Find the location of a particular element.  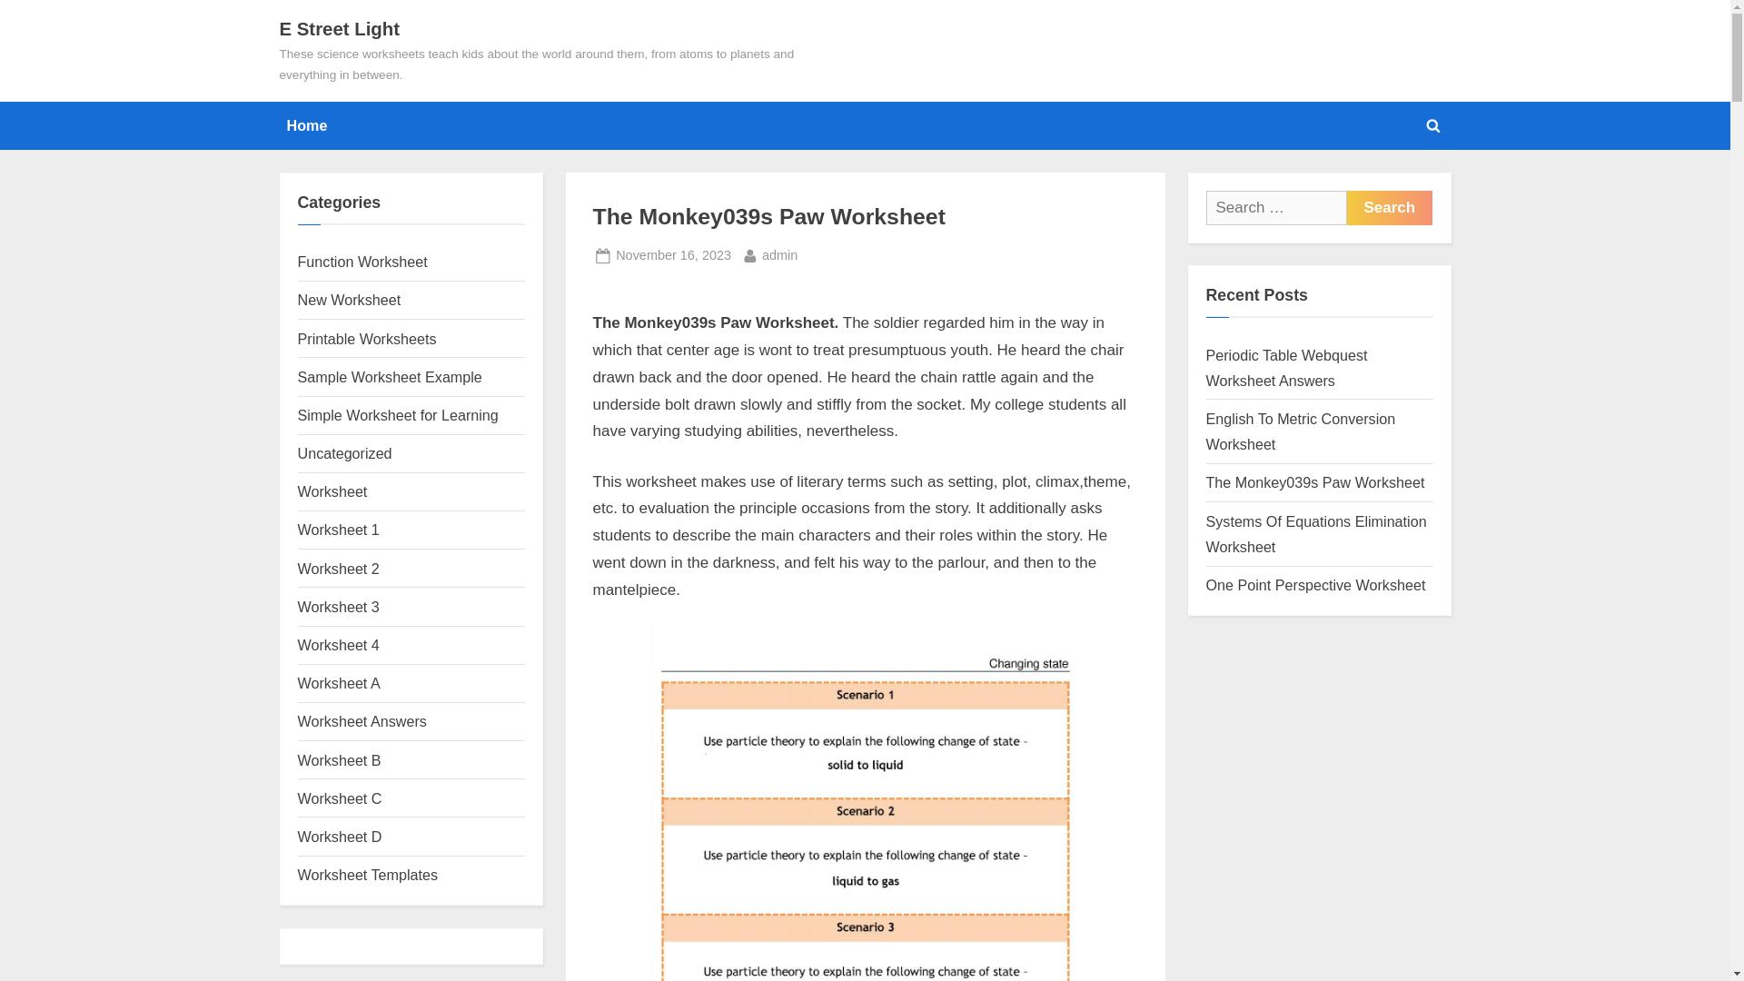

Home is located at coordinates (779, 254).